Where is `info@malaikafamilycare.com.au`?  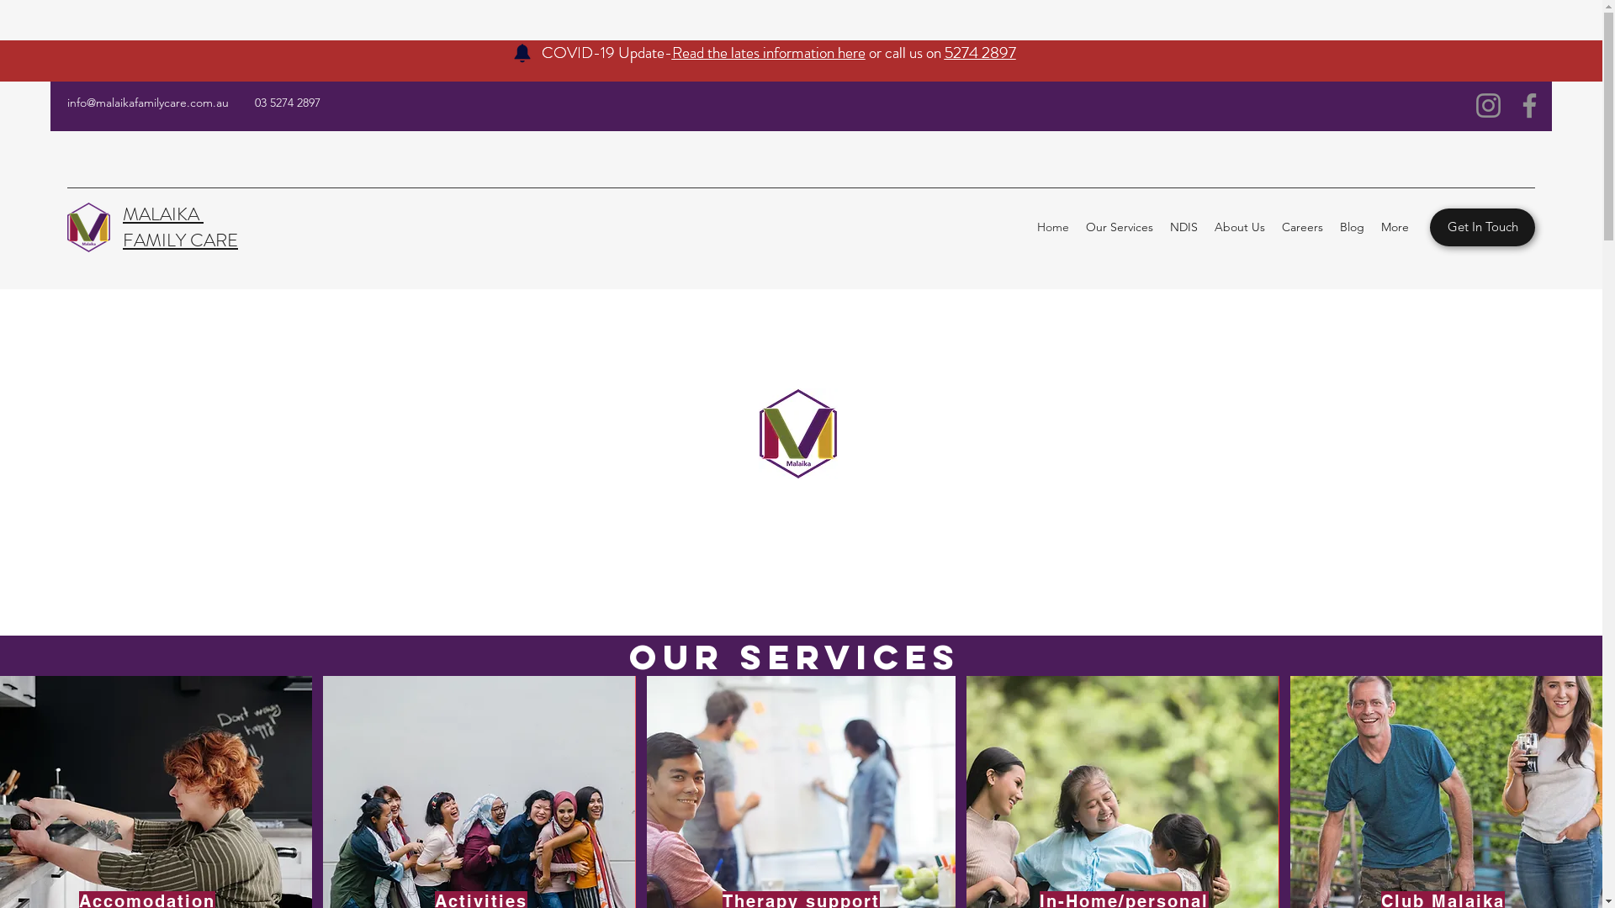
info@malaikafamilycare.com.au is located at coordinates (148, 103).